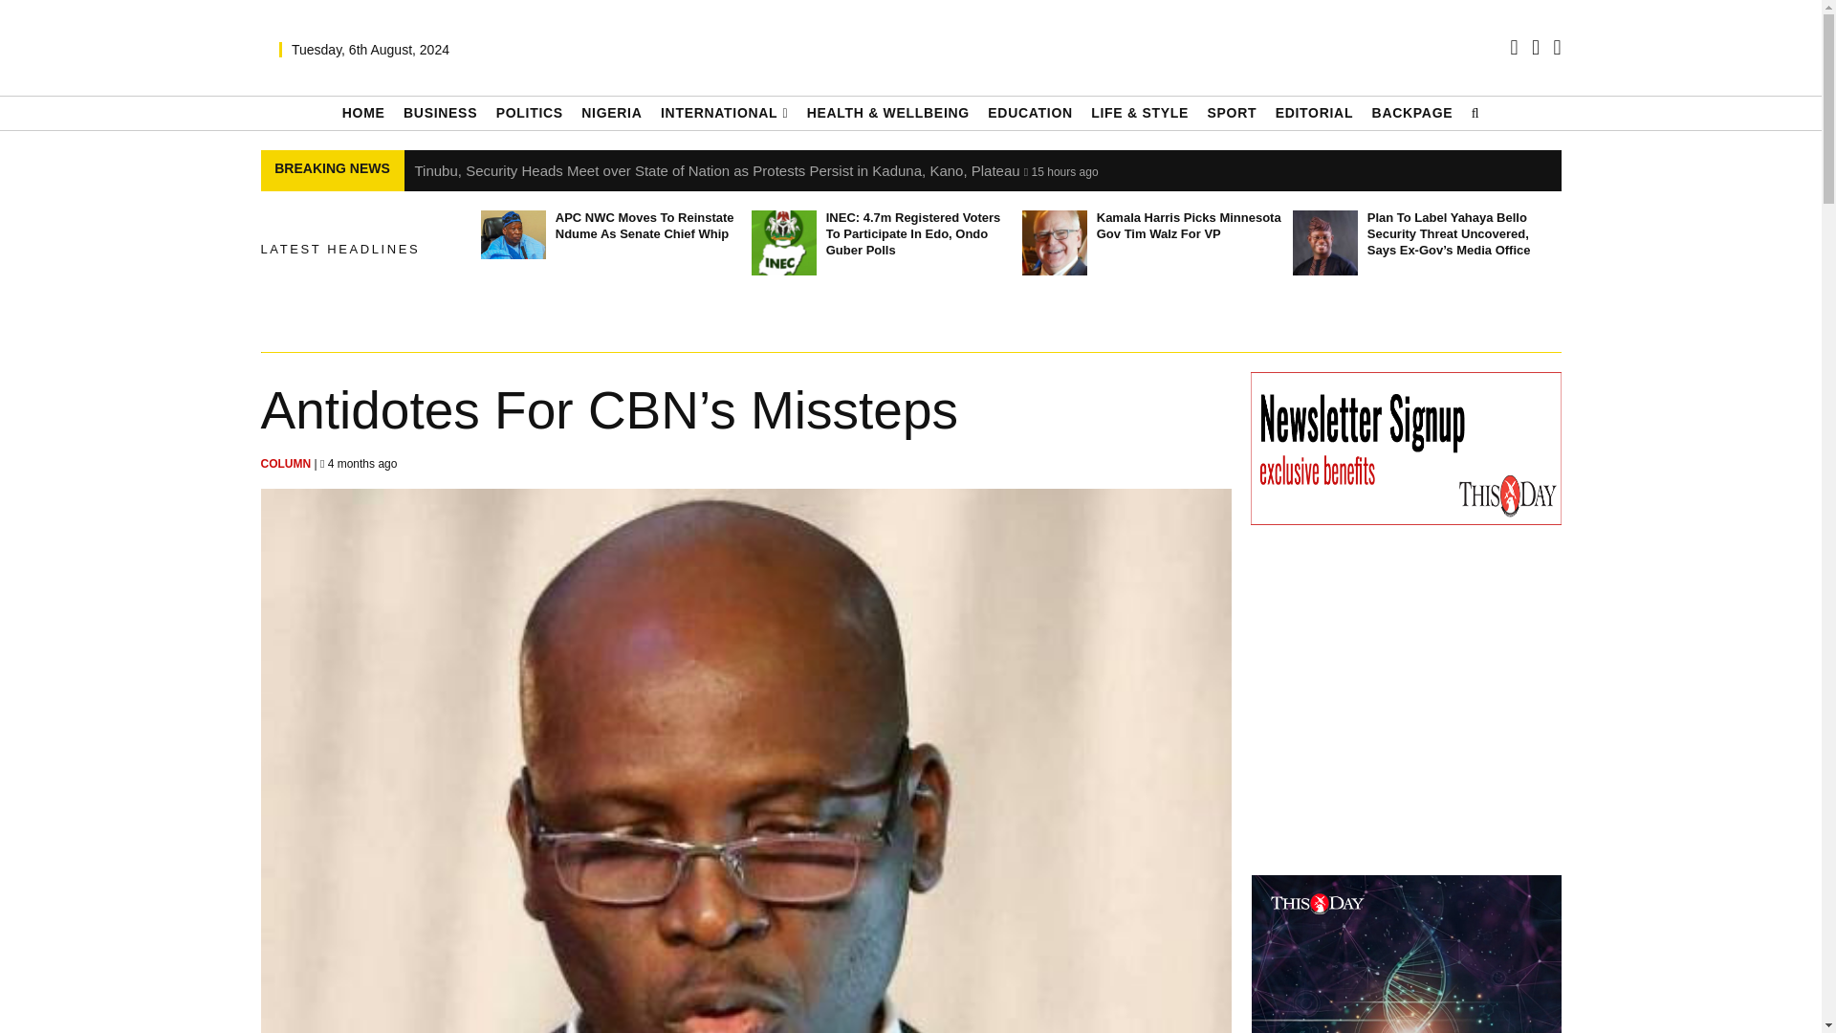  Describe the element at coordinates (1231, 113) in the screenshot. I see `SPORT` at that location.